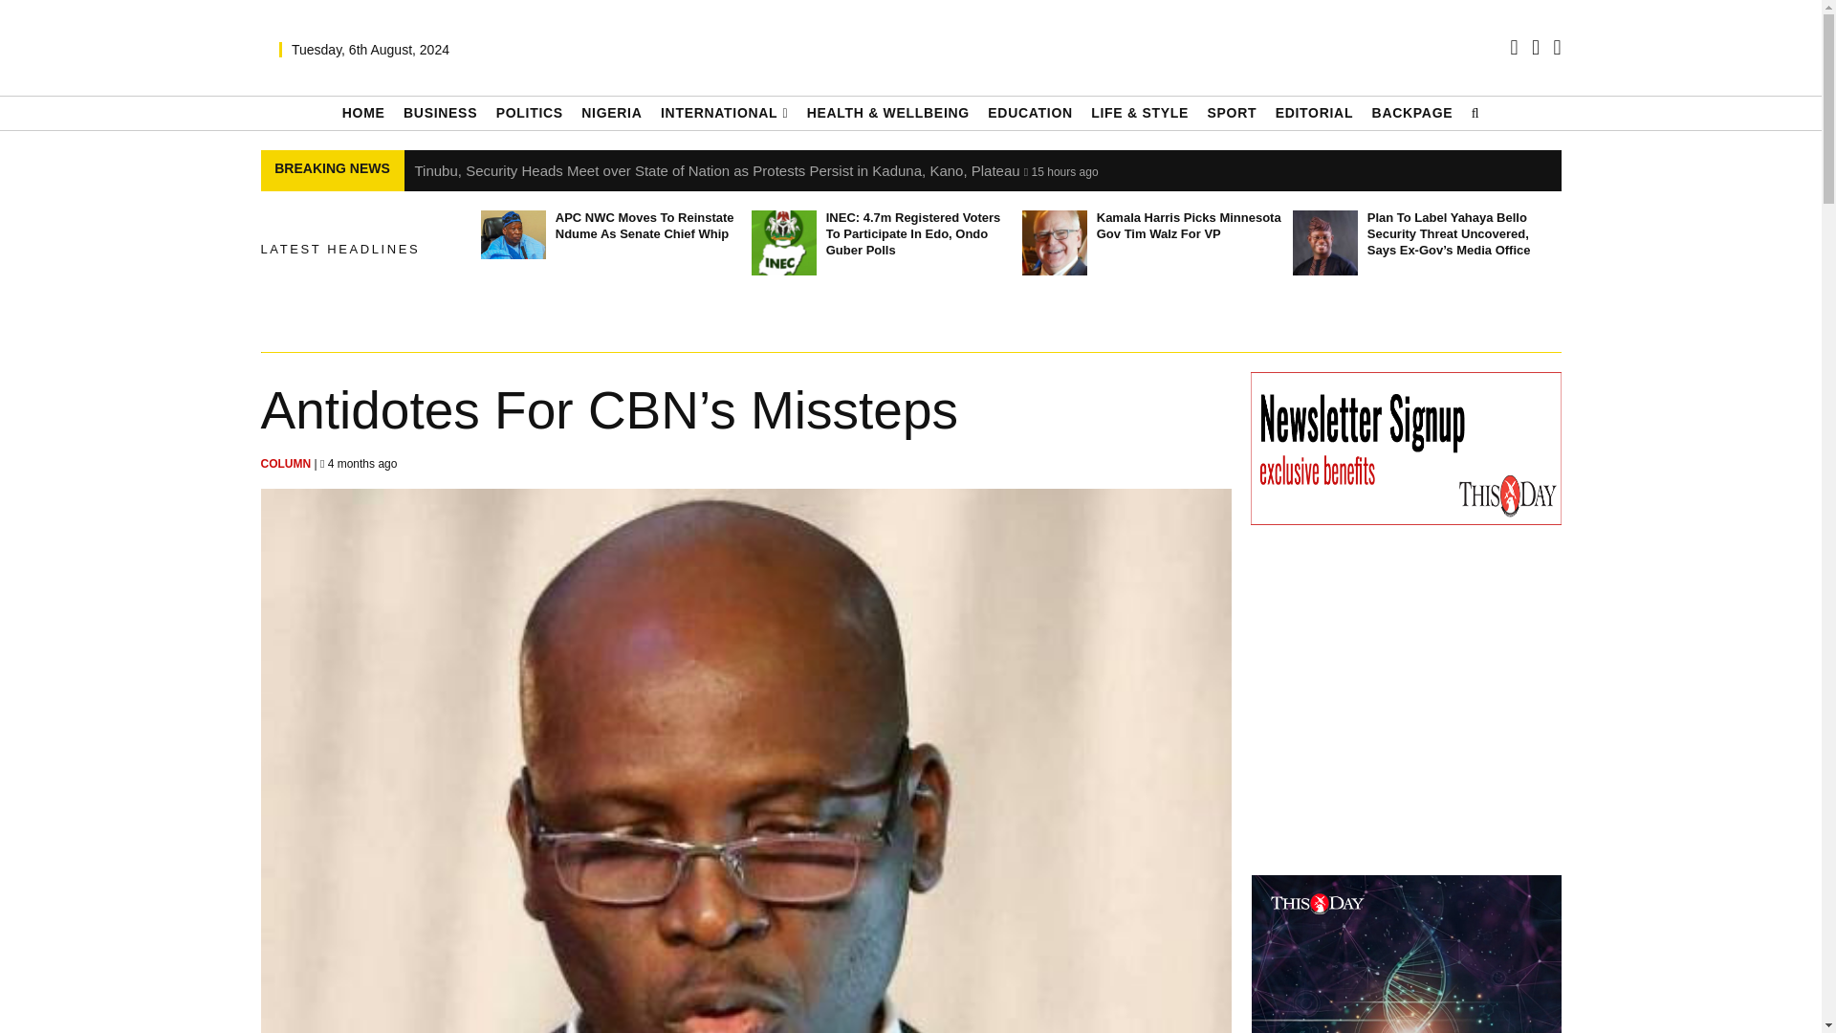  Describe the element at coordinates (1231, 113) in the screenshot. I see `SPORT` at that location.